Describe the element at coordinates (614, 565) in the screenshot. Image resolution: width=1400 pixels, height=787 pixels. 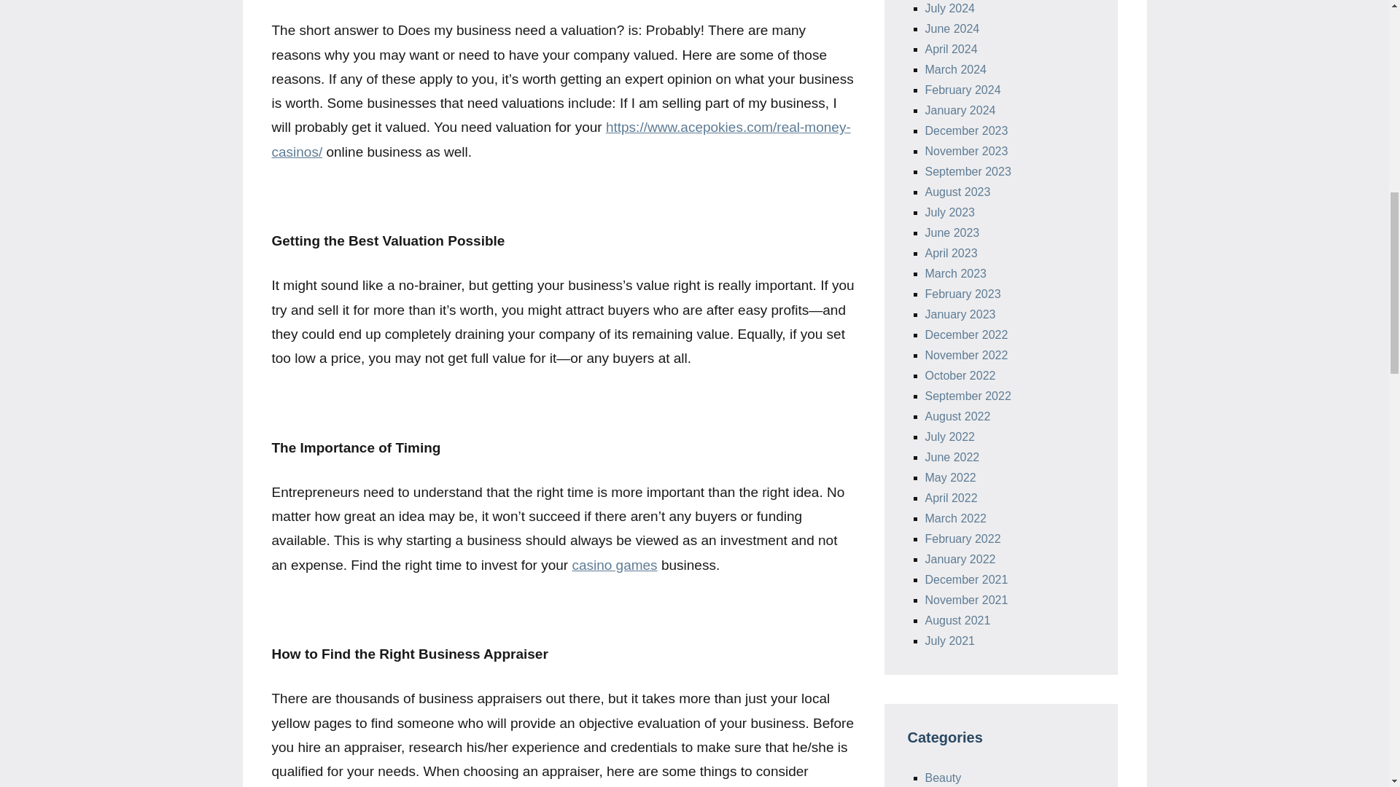
I see `casino games` at that location.